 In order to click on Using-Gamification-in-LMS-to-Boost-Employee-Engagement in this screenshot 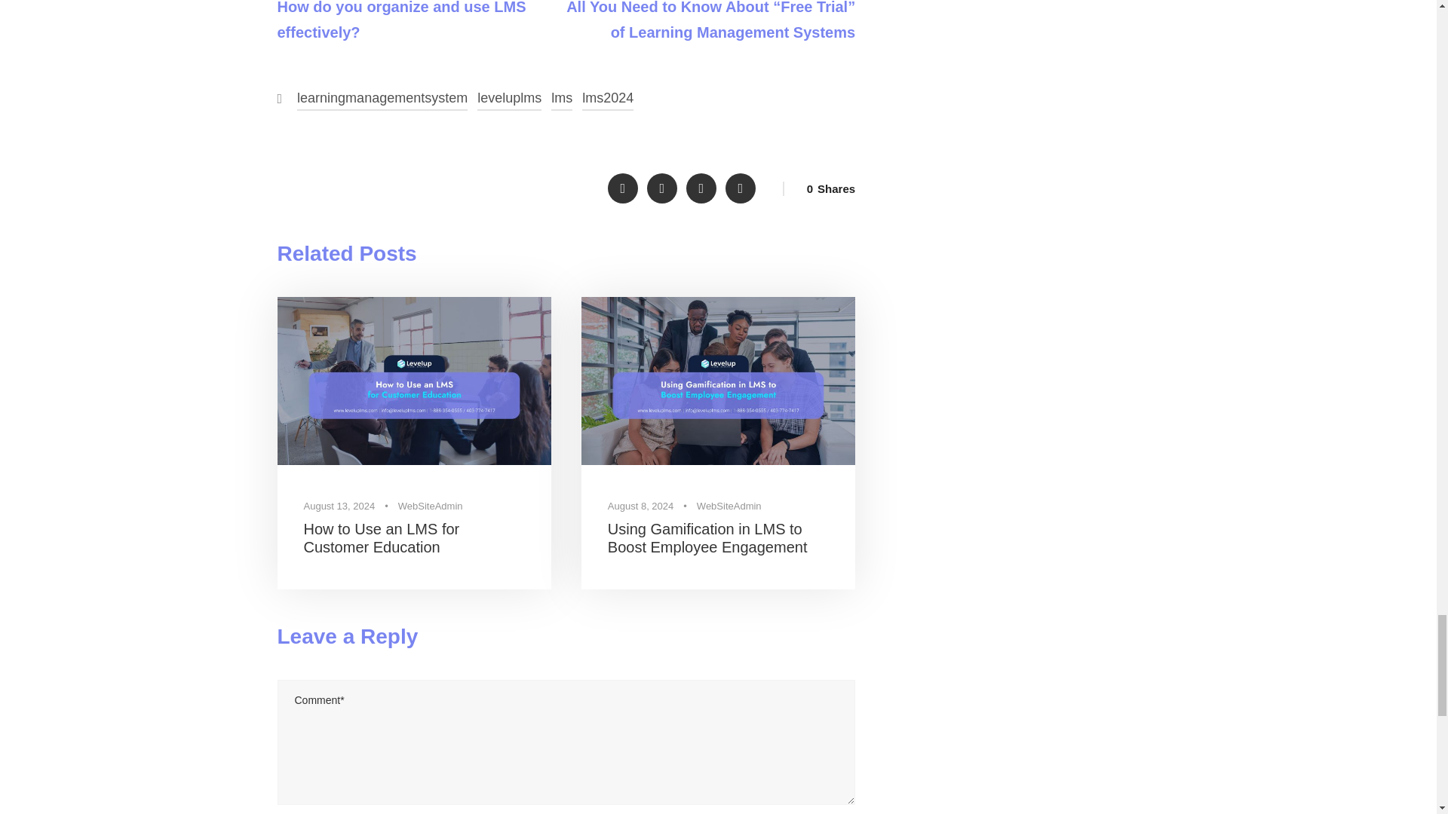, I will do `click(718, 381)`.